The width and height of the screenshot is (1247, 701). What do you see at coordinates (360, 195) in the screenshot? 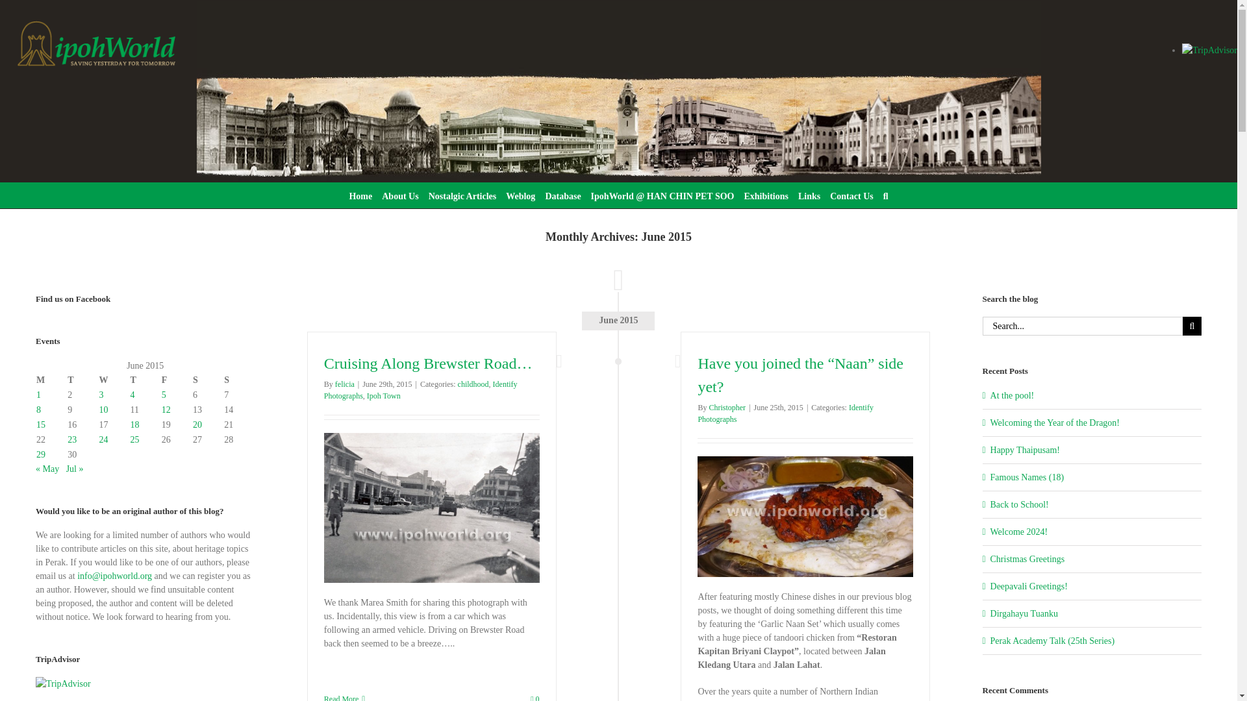
I see `Home` at bounding box center [360, 195].